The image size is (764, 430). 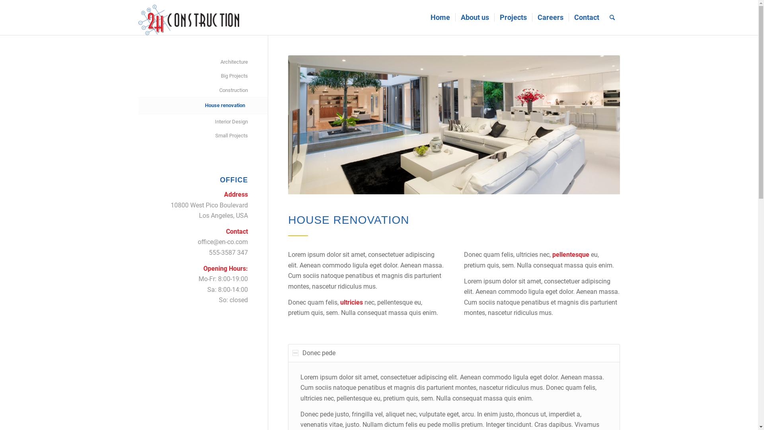 I want to click on Interior Design, so click(x=193, y=122).